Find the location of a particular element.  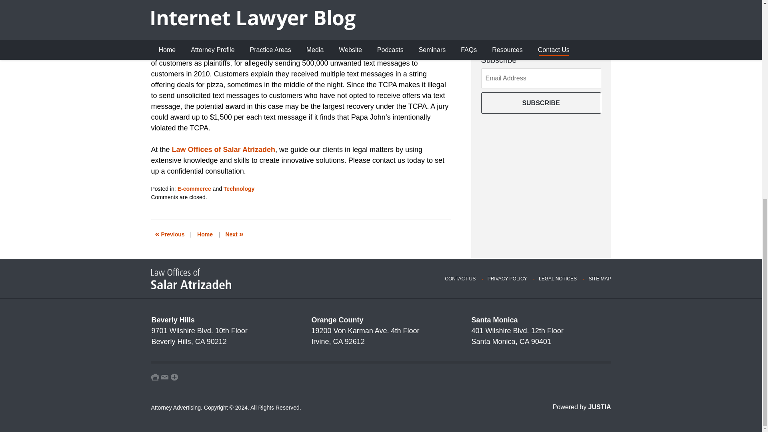

Email this page is located at coordinates (165, 377).